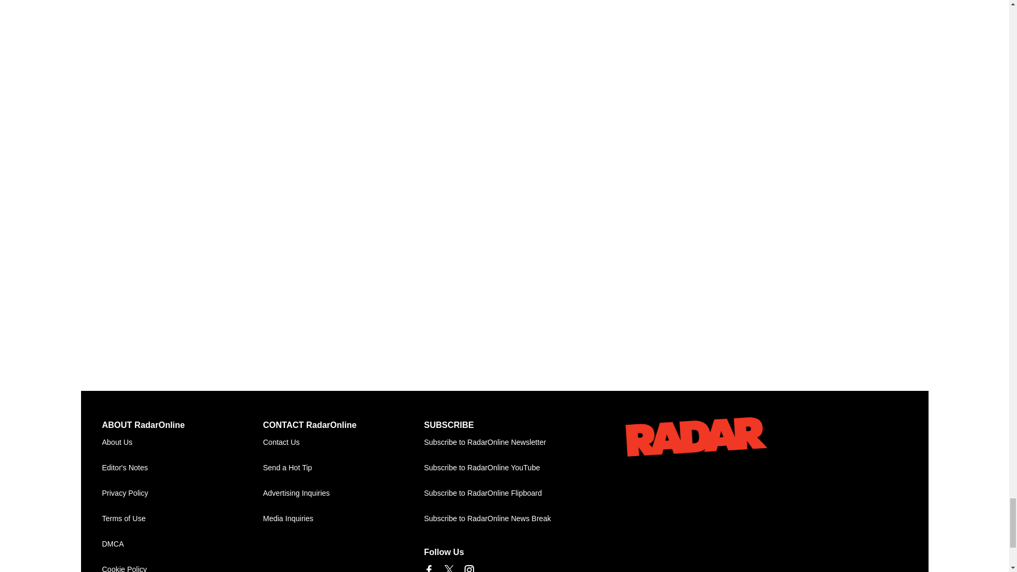  I want to click on Link to Instagram, so click(468, 569).